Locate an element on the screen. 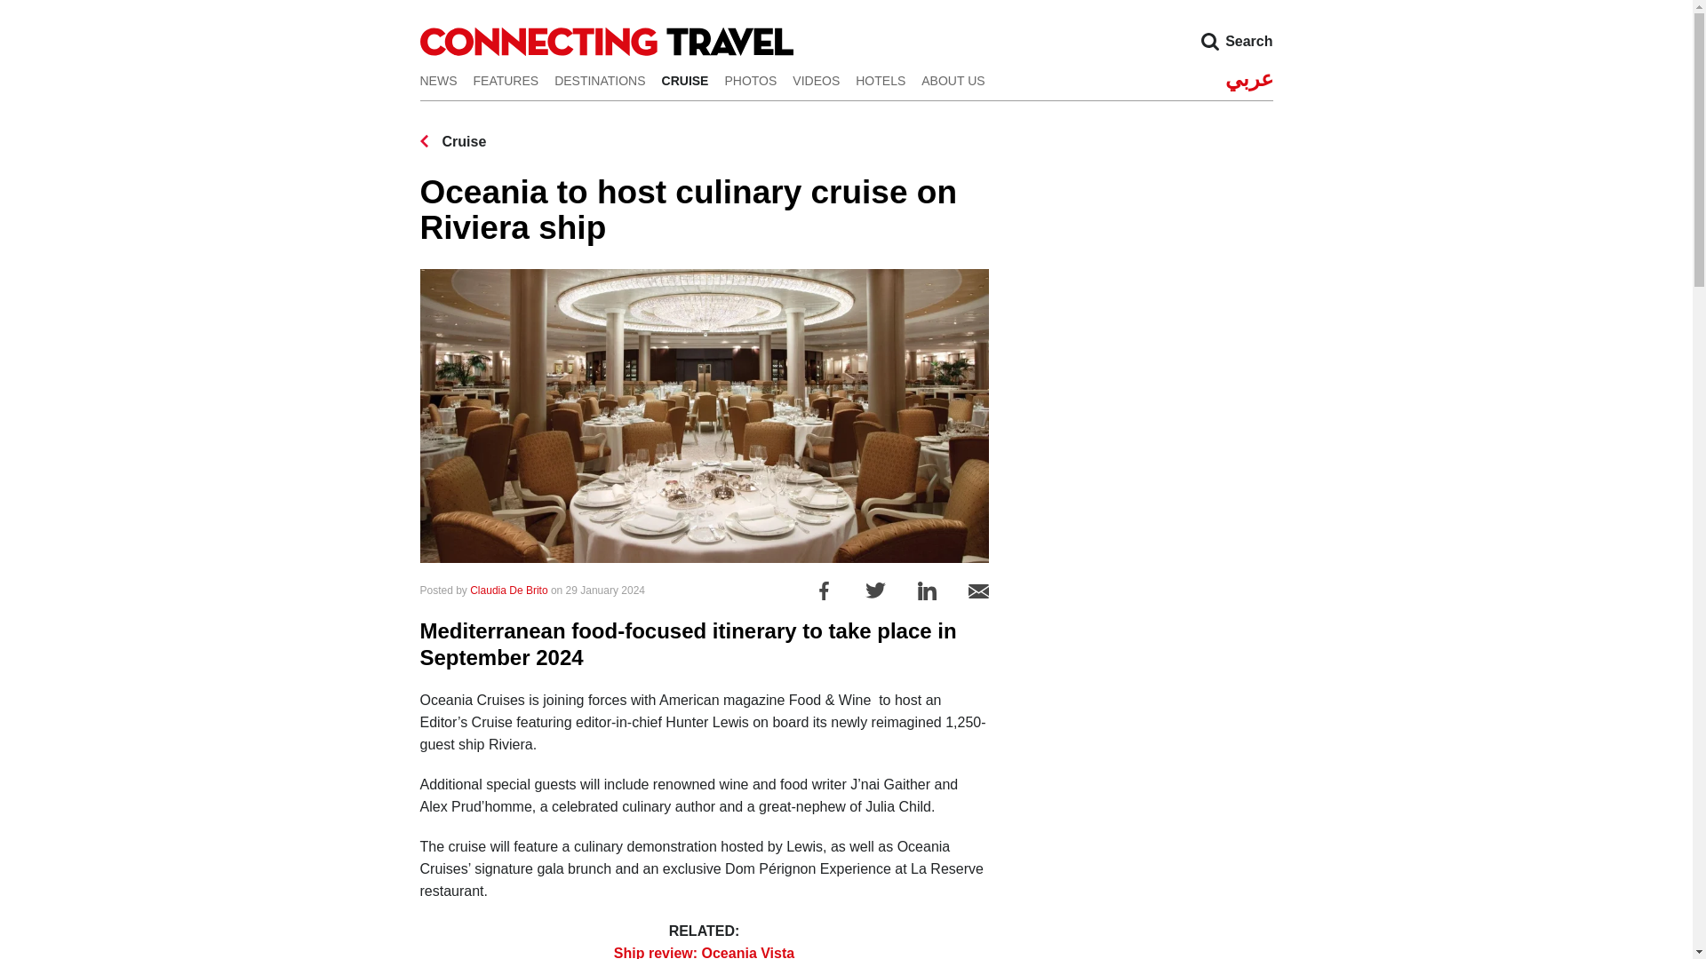 The height and width of the screenshot is (959, 1706). Cruise is located at coordinates (453, 142).